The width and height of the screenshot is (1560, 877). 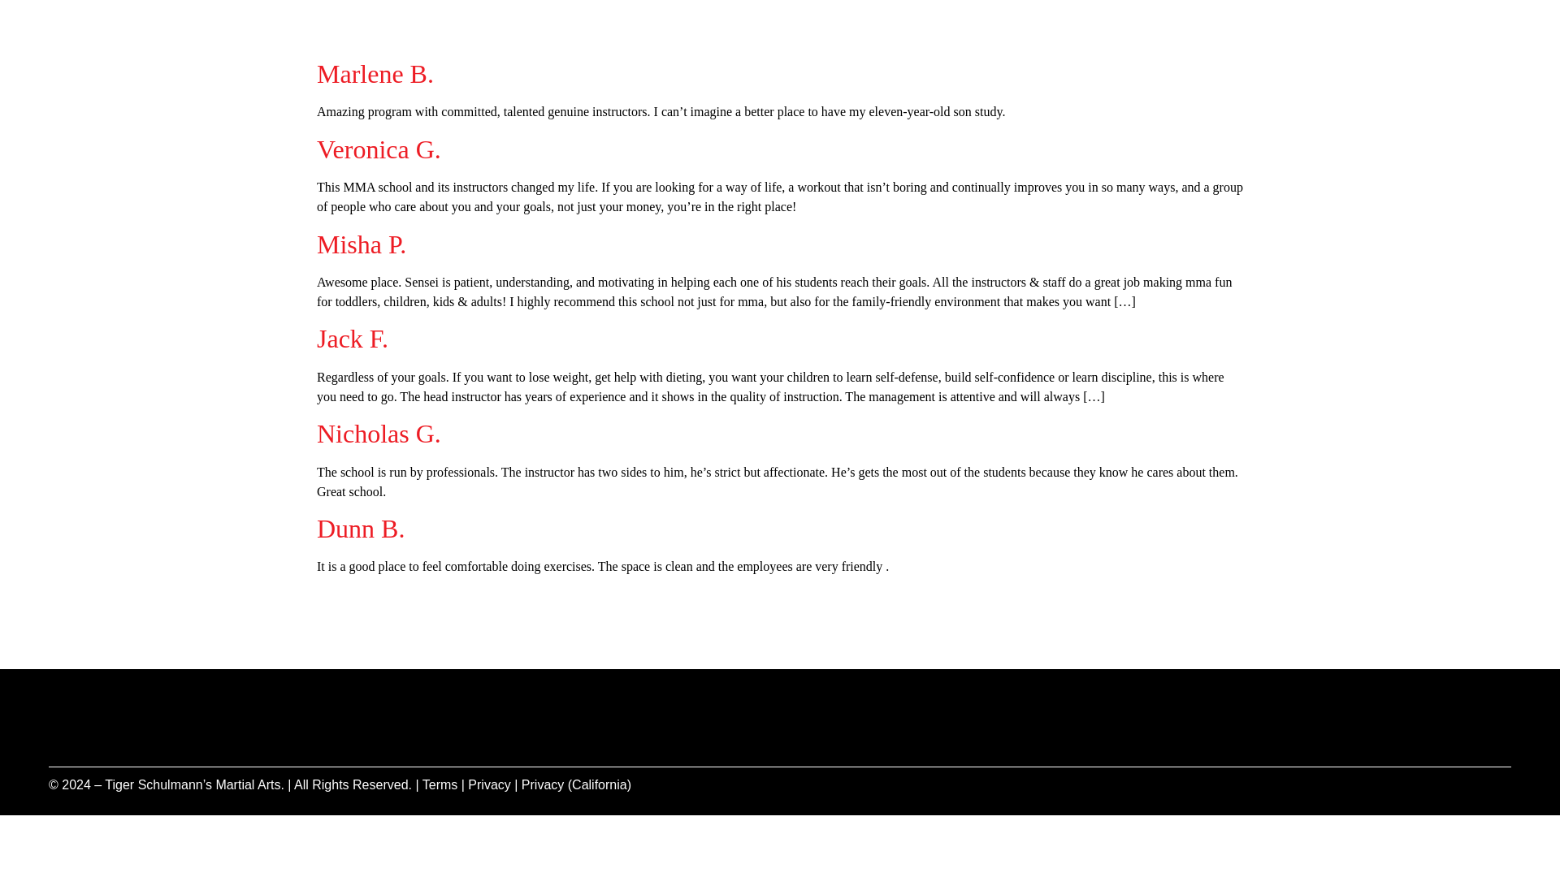 I want to click on Veronica G., so click(x=379, y=149).